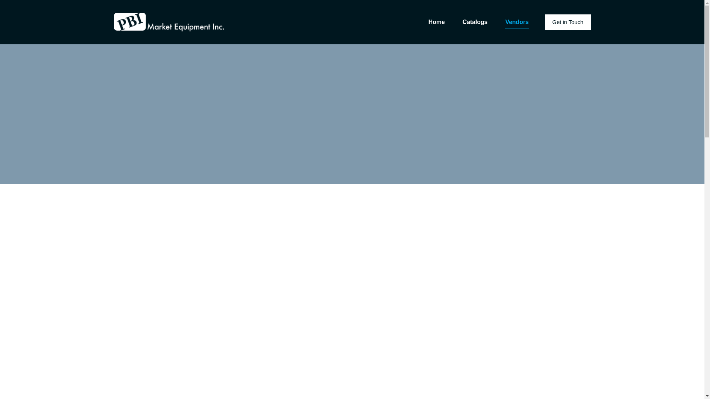 This screenshot has width=710, height=399. Describe the element at coordinates (436, 22) in the screenshot. I see `Home` at that location.